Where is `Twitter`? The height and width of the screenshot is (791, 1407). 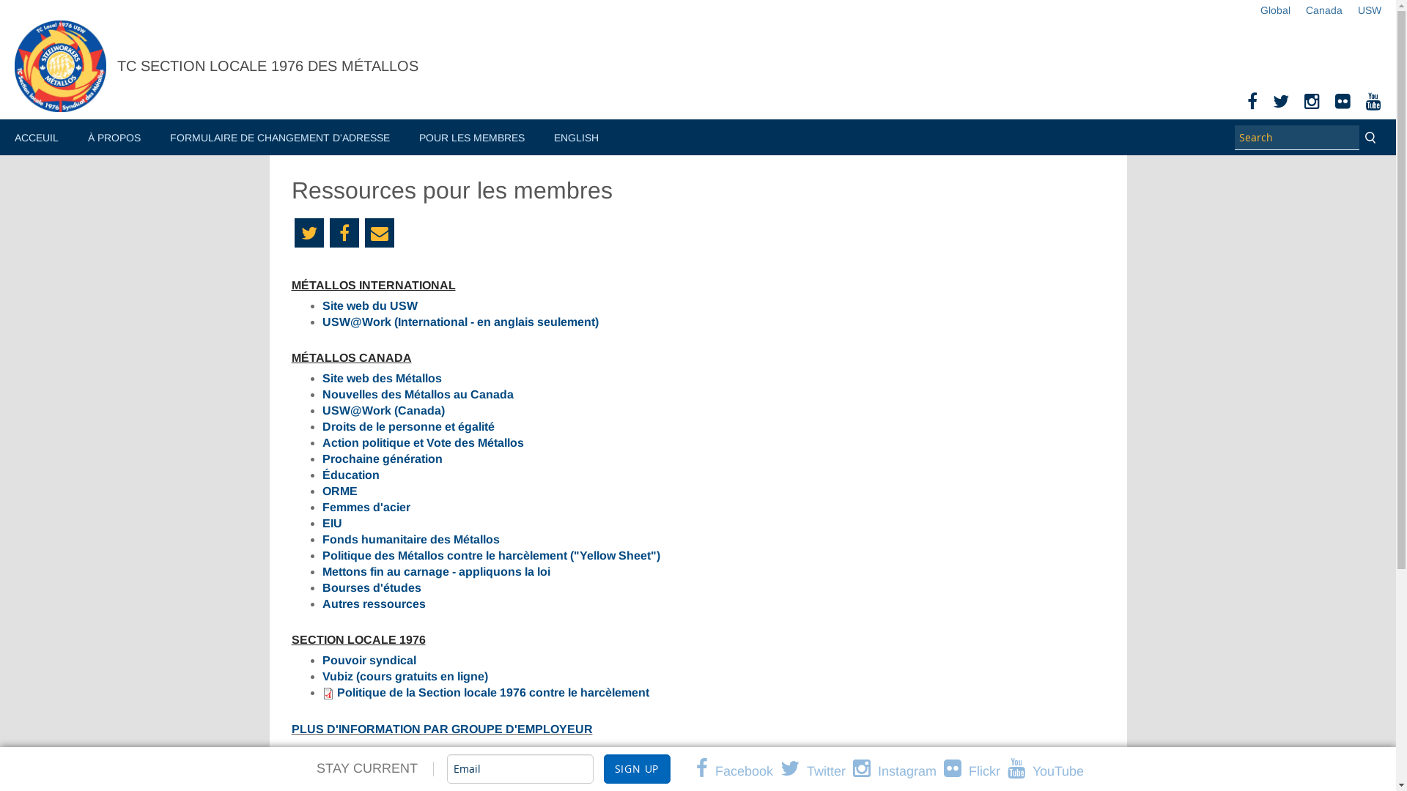
Twitter is located at coordinates (816, 772).